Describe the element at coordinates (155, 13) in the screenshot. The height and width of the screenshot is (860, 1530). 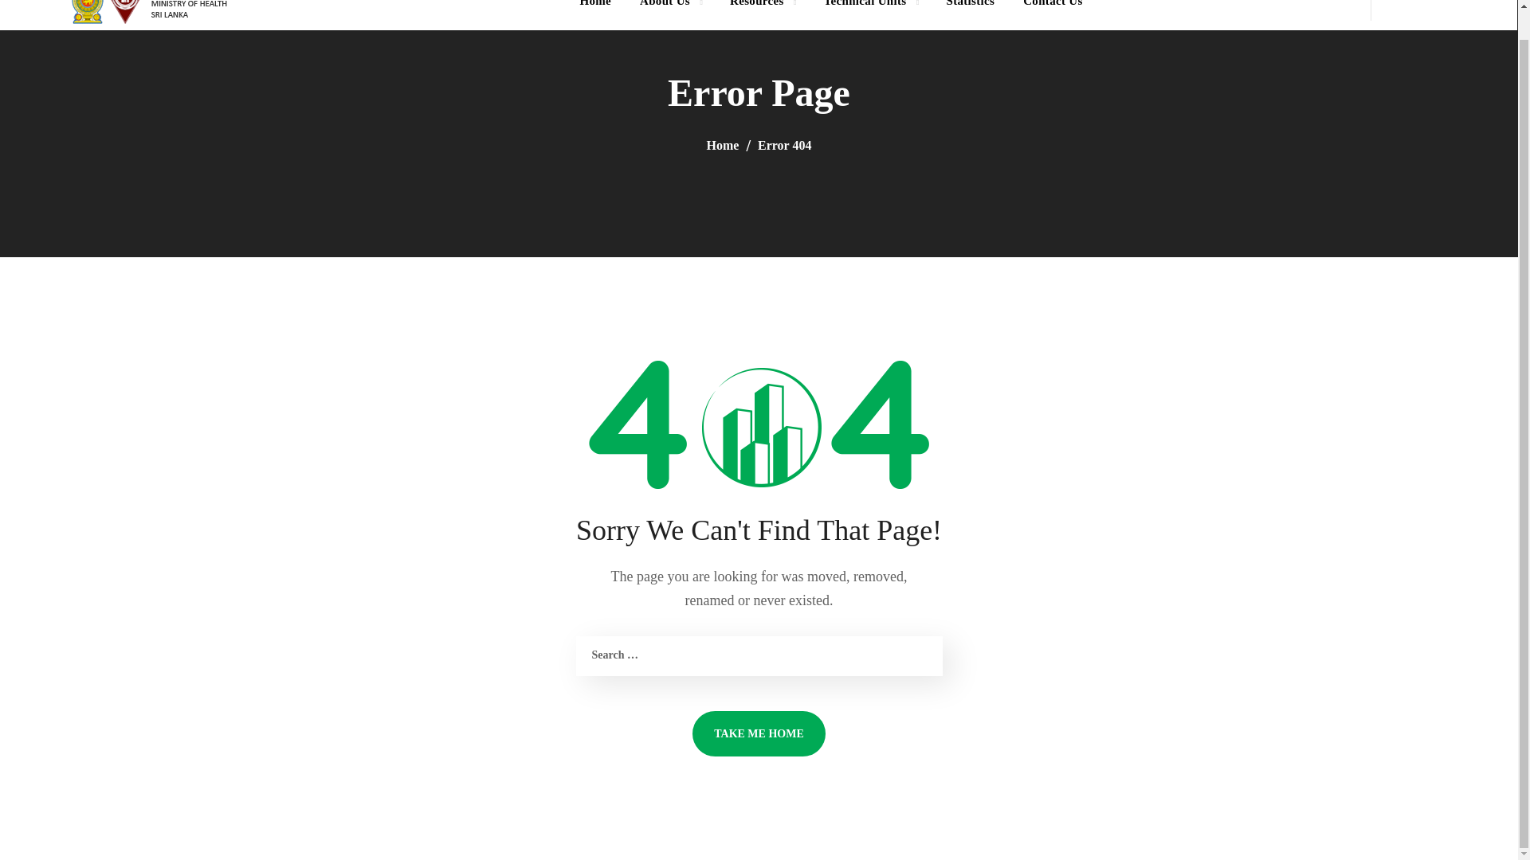
I see `FHBlogo11` at that location.